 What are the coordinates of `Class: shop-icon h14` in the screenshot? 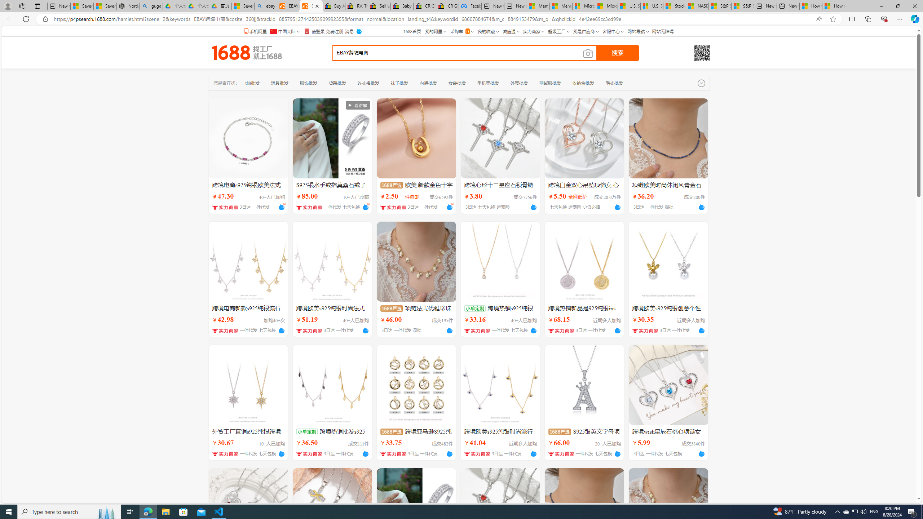 It's located at (561, 454).